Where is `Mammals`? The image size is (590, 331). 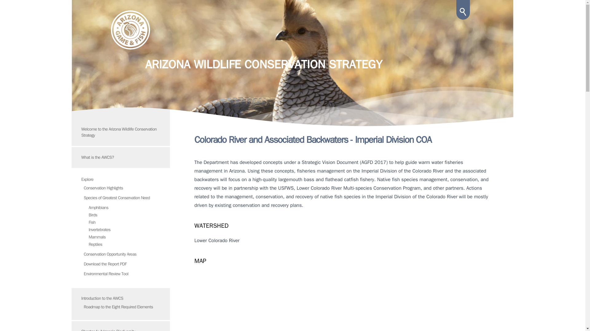
Mammals is located at coordinates (97, 237).